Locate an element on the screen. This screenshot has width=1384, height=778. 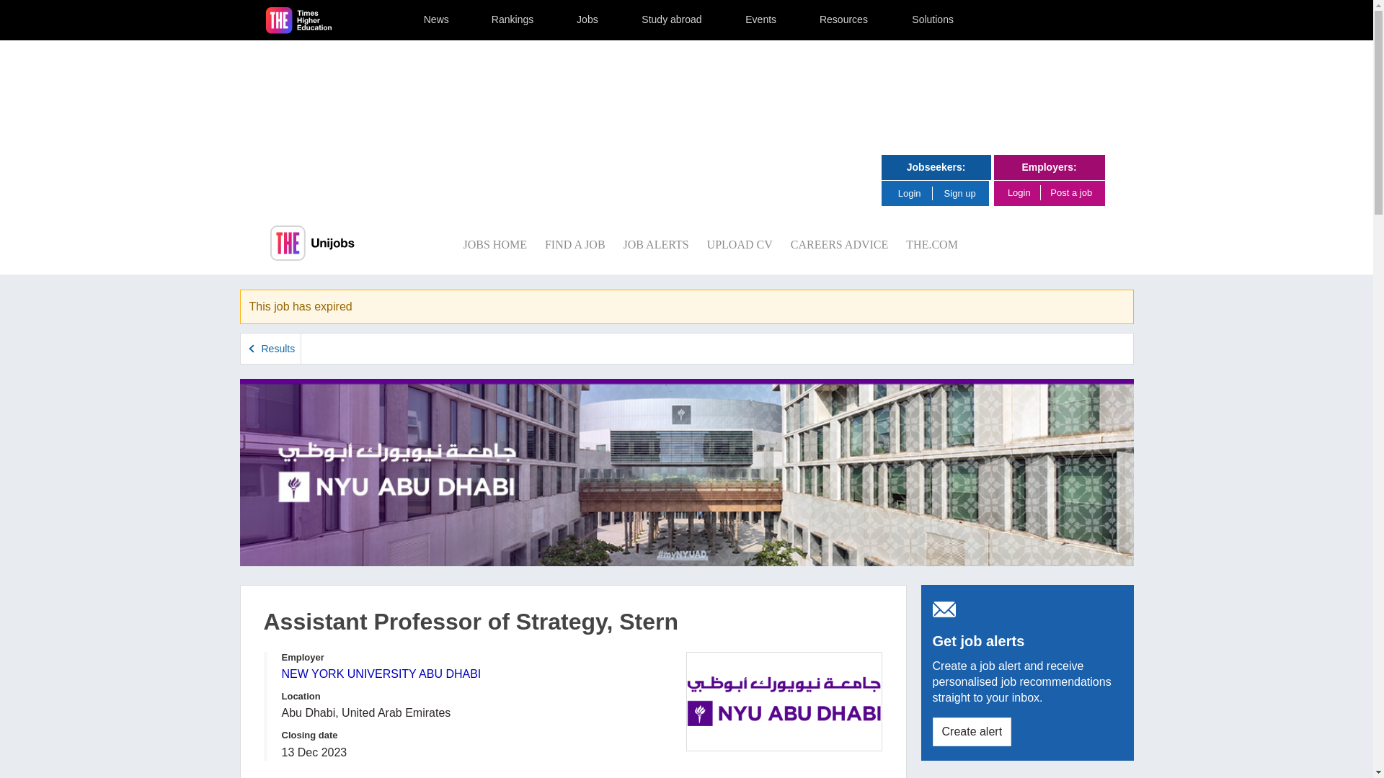
JOB ALERTS is located at coordinates (656, 243).